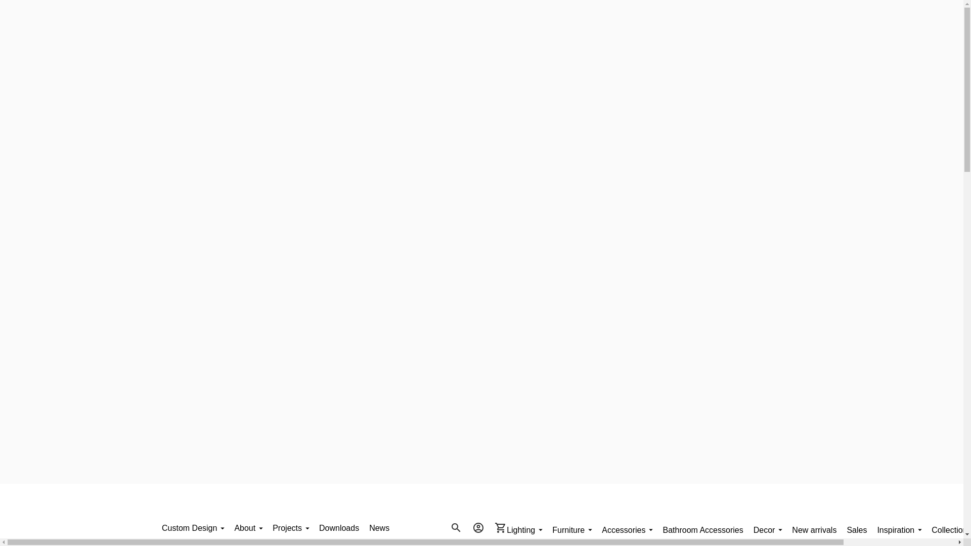 The width and height of the screenshot is (971, 546). What do you see at coordinates (478, 527) in the screenshot?
I see `Account` at bounding box center [478, 527].